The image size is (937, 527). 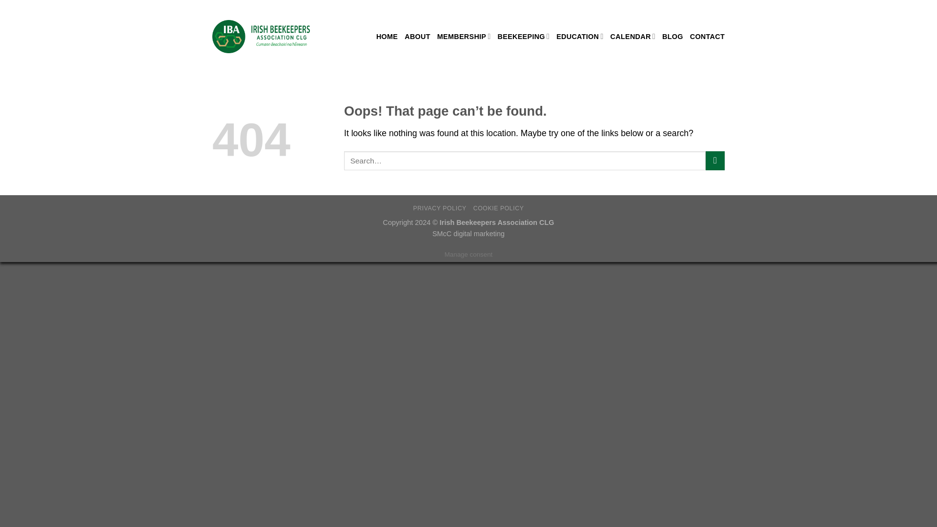 What do you see at coordinates (439, 208) in the screenshot?
I see `PRIVACY POLICY` at bounding box center [439, 208].